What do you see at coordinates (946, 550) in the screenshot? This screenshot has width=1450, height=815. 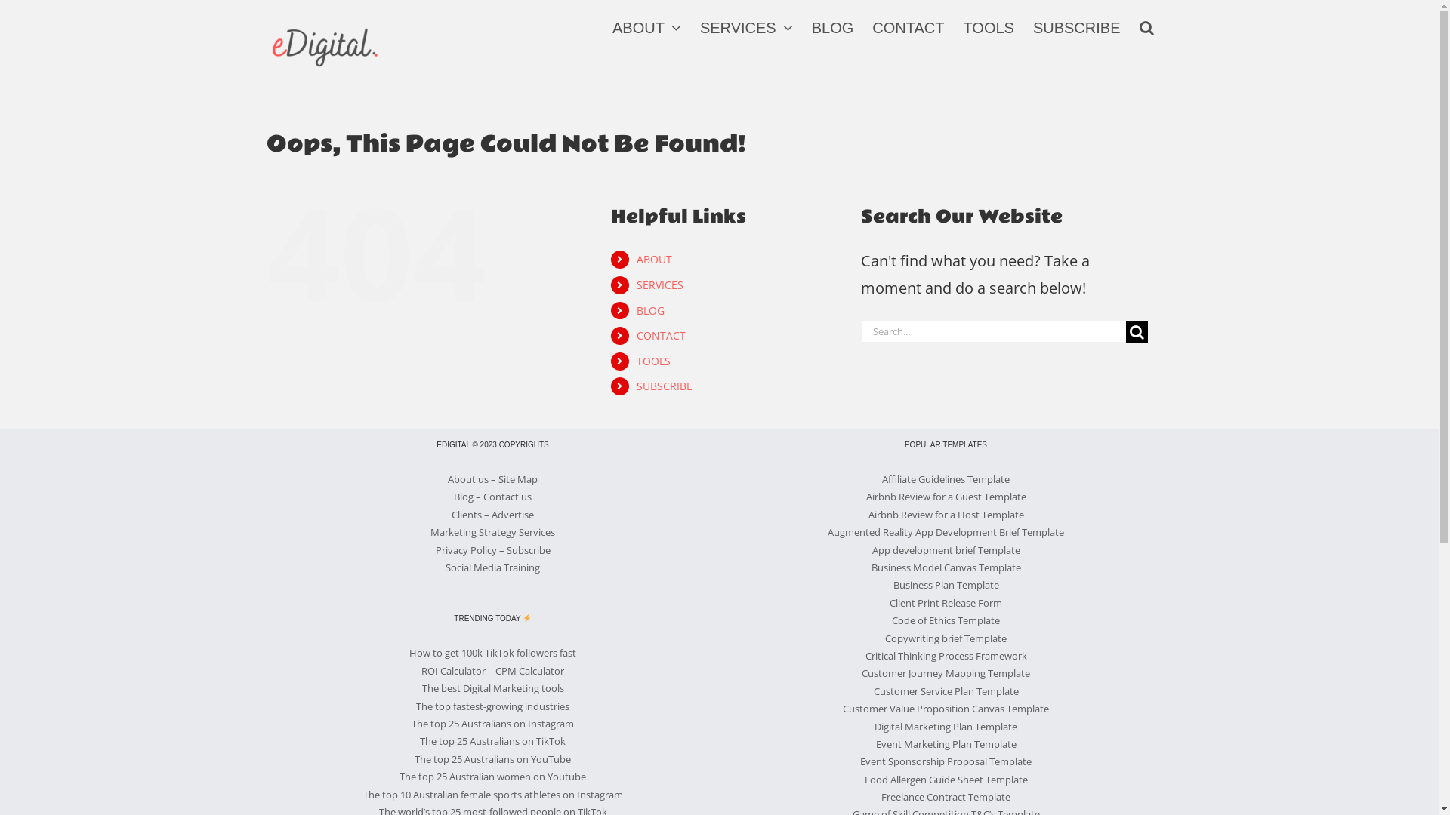 I see `App development brief Template` at bounding box center [946, 550].